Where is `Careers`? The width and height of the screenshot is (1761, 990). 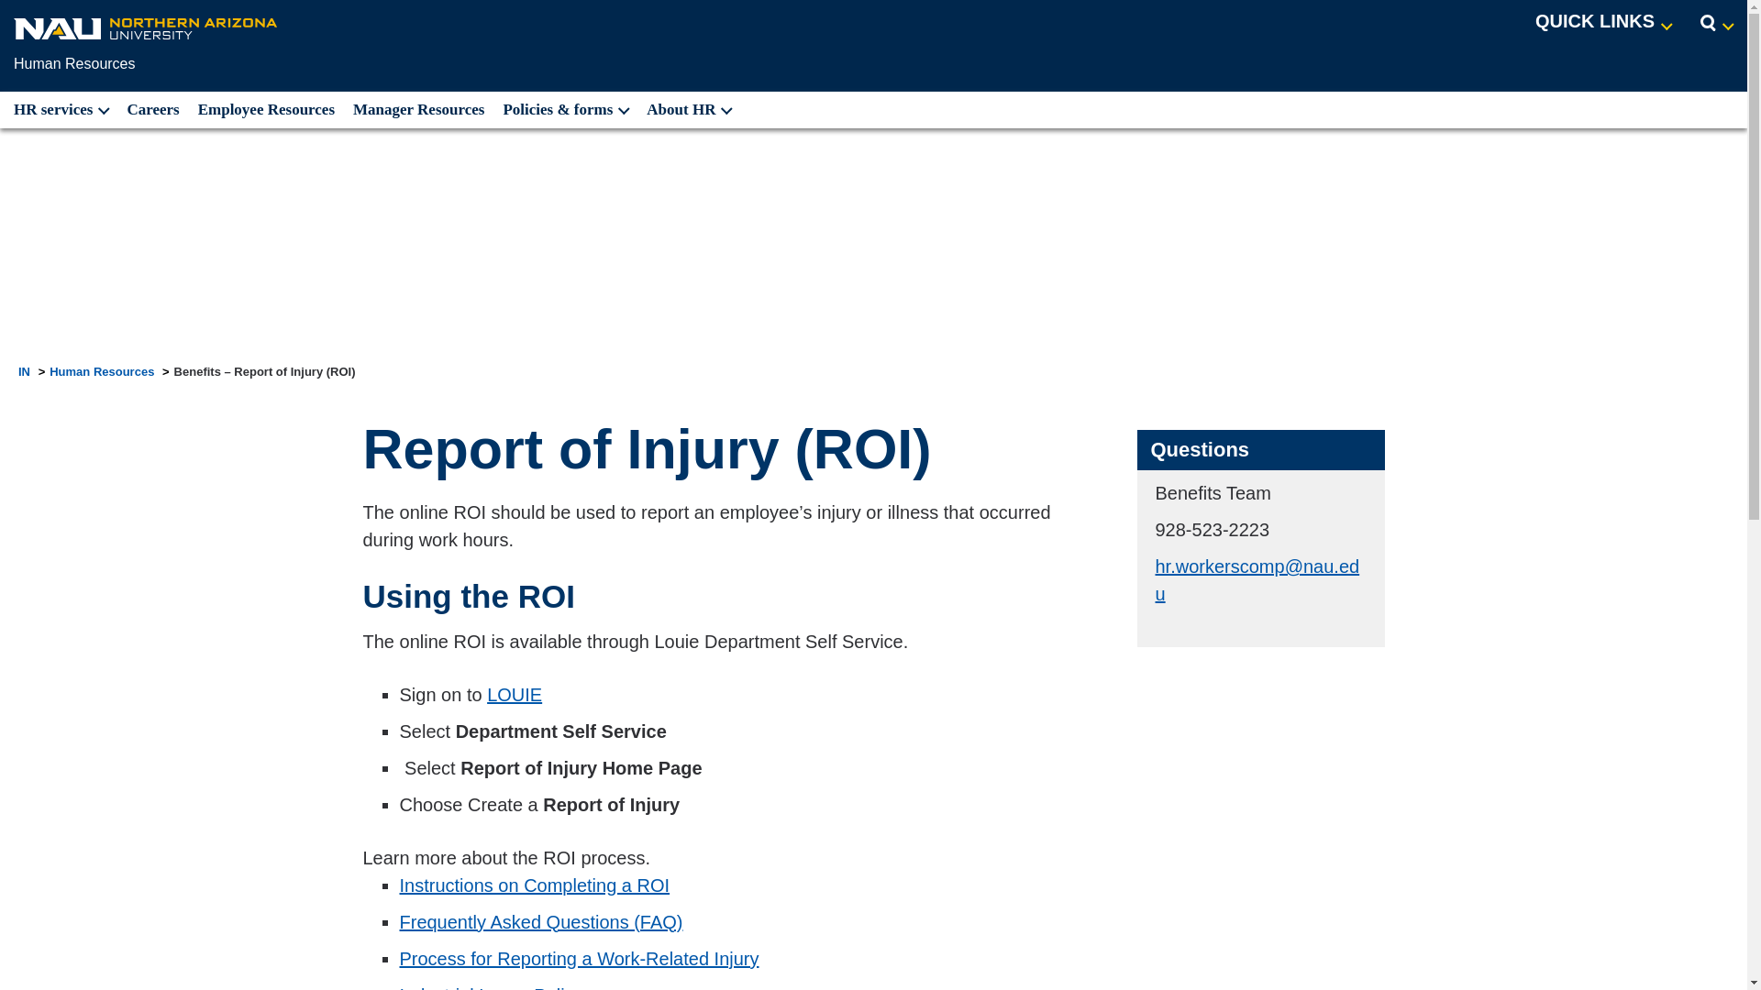 Careers is located at coordinates (152, 110).